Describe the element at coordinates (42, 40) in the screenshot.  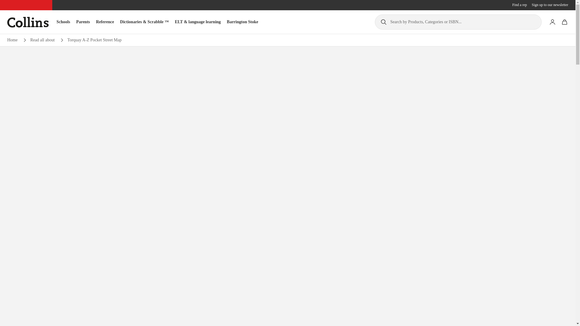
I see `Read all about` at that location.